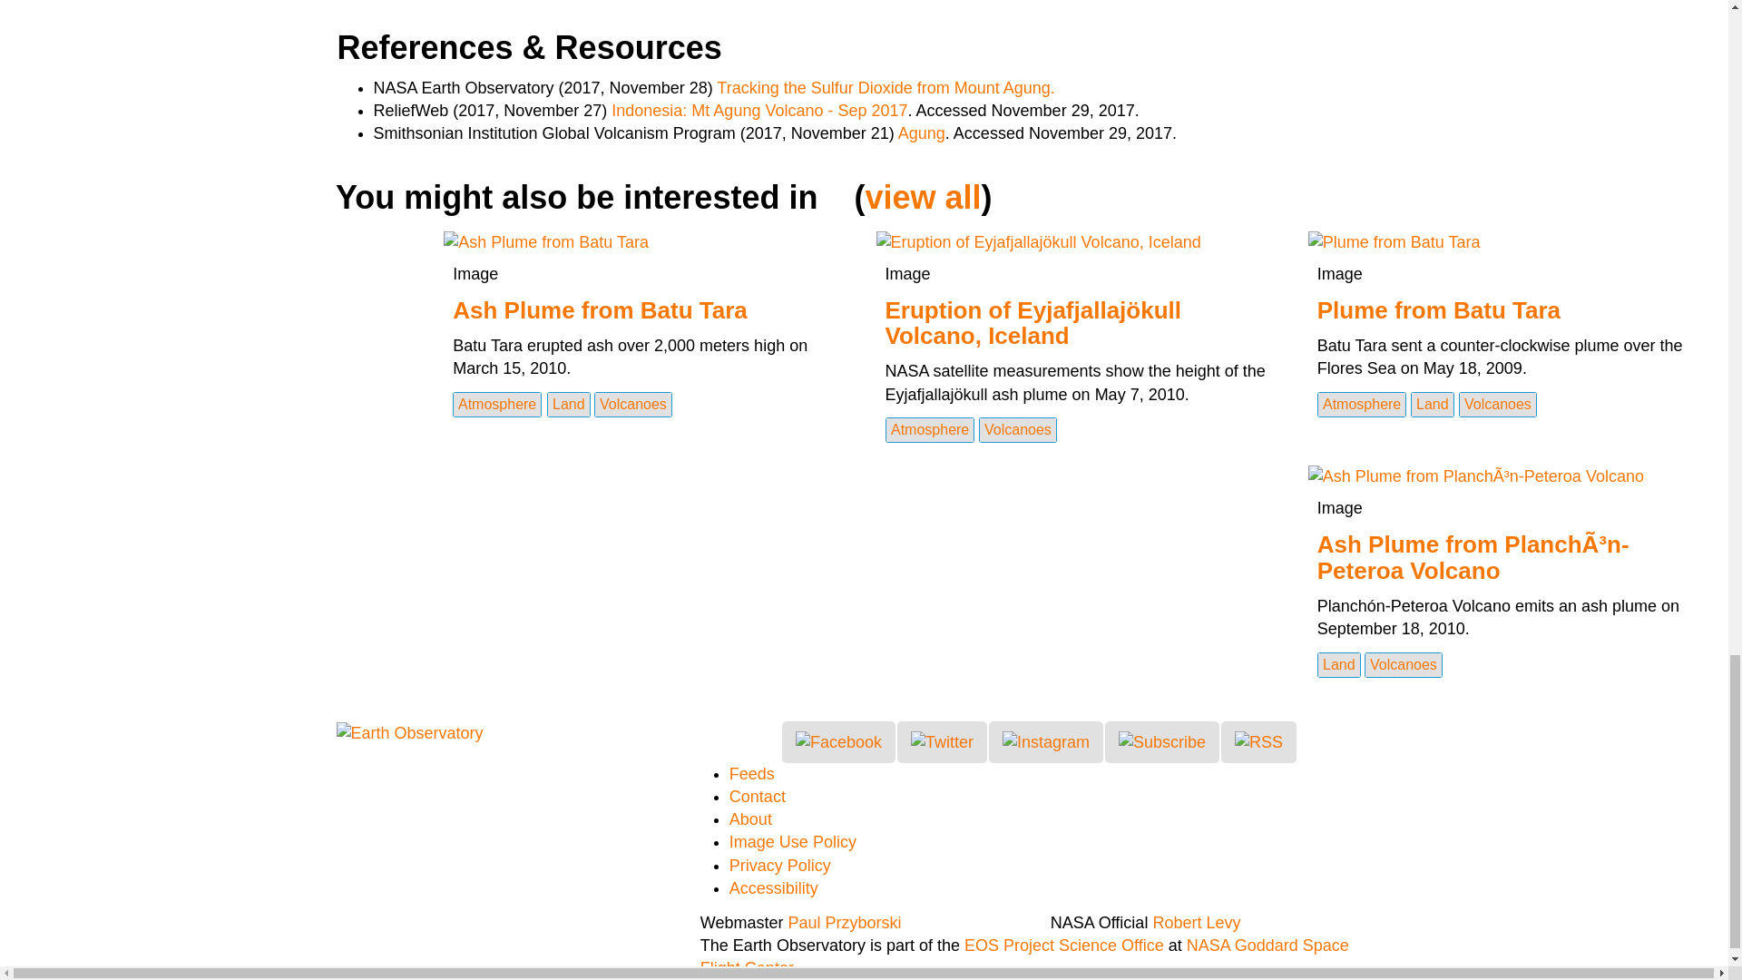 The width and height of the screenshot is (1742, 980). Describe the element at coordinates (1161, 742) in the screenshot. I see `Subscribe` at that location.